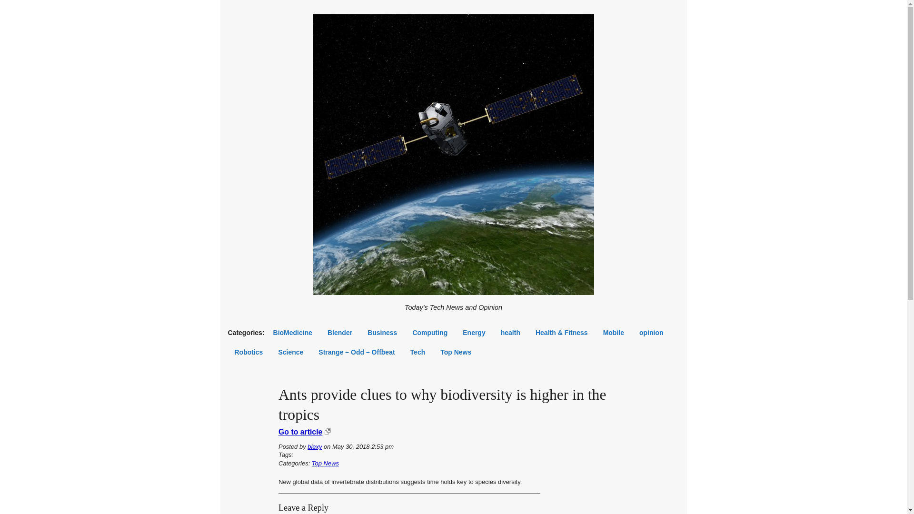 This screenshot has height=514, width=914. What do you see at coordinates (290, 351) in the screenshot?
I see `Science` at bounding box center [290, 351].